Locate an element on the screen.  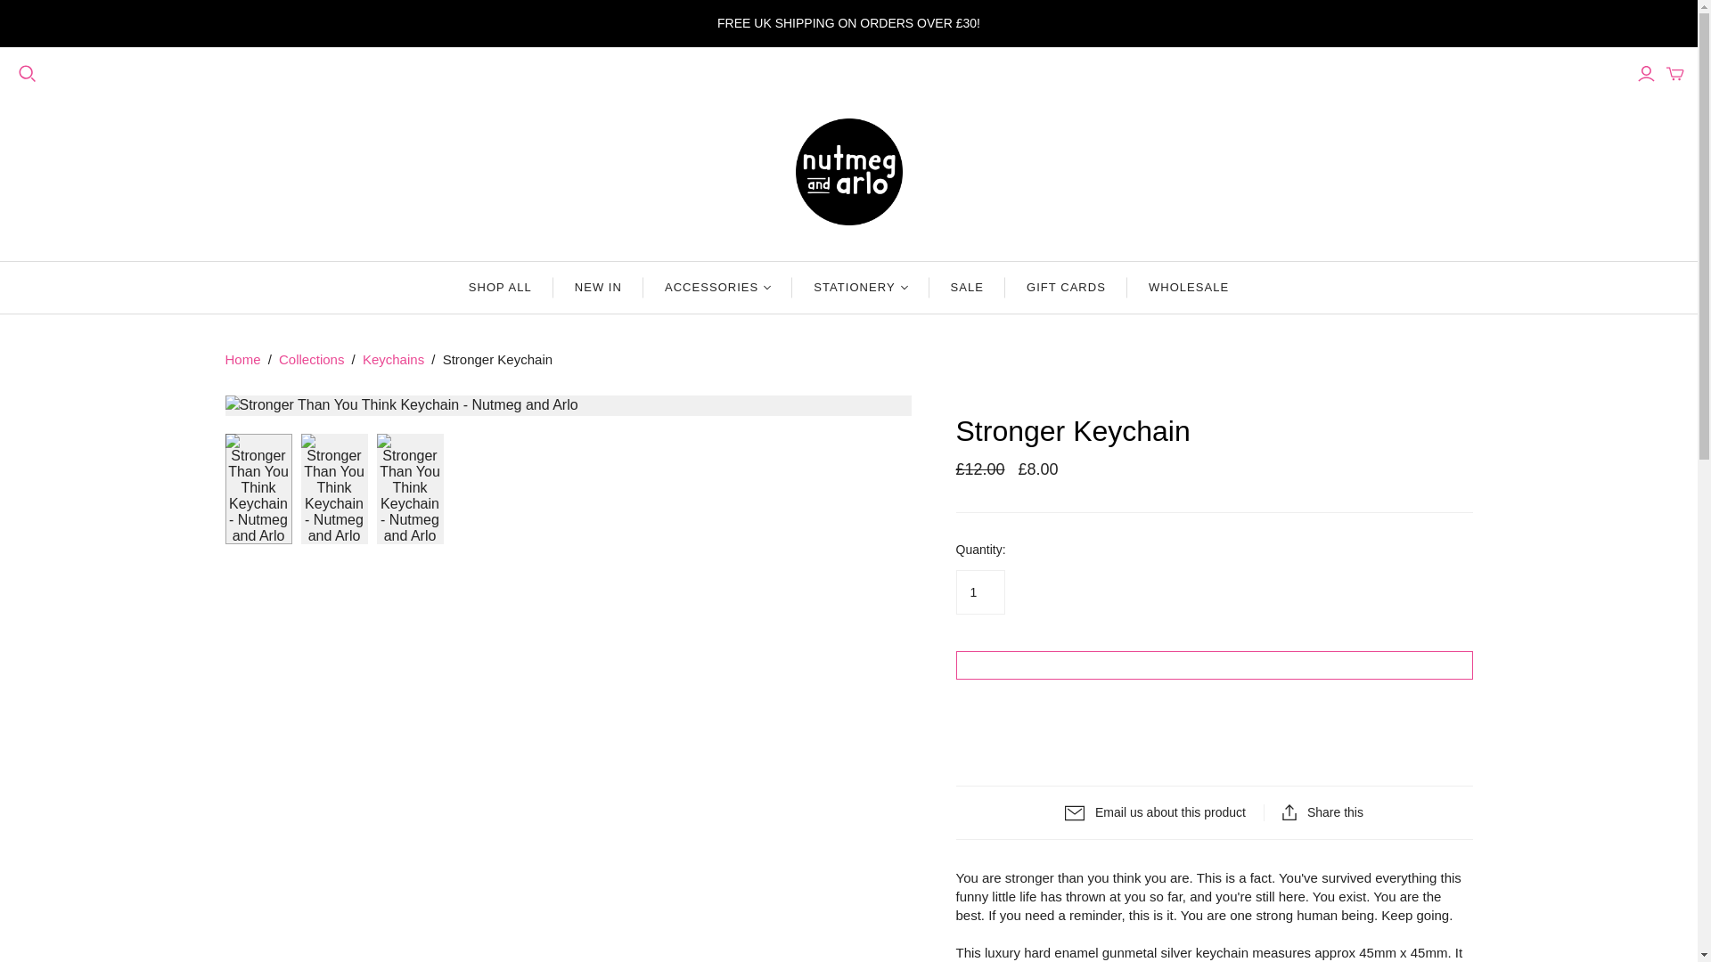
ACCESSORIES is located at coordinates (716, 287).